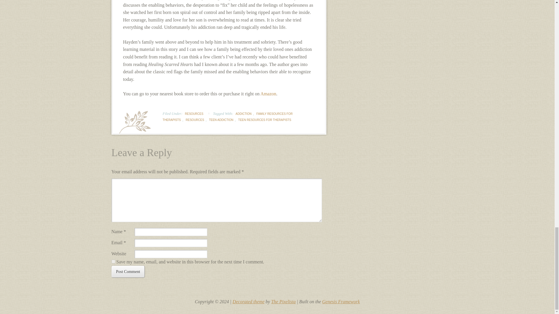 The height and width of the screenshot is (314, 559). Describe the element at coordinates (221, 120) in the screenshot. I see `TEEN ADDICTION` at that location.